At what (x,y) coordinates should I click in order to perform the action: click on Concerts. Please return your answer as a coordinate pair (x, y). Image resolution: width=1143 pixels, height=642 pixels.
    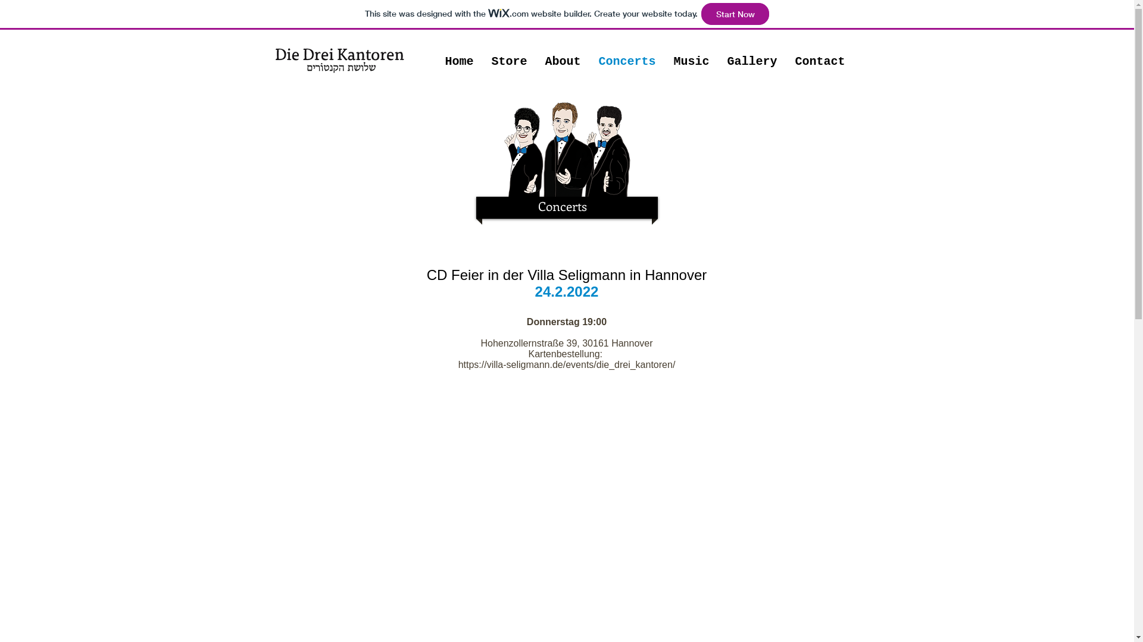
    Looking at the image, I should click on (627, 55).